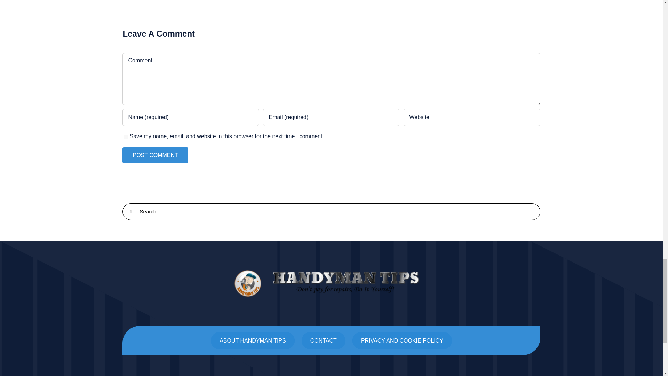  What do you see at coordinates (402, 340) in the screenshot?
I see `PRIVACY AND COOKIE POLICY` at bounding box center [402, 340].